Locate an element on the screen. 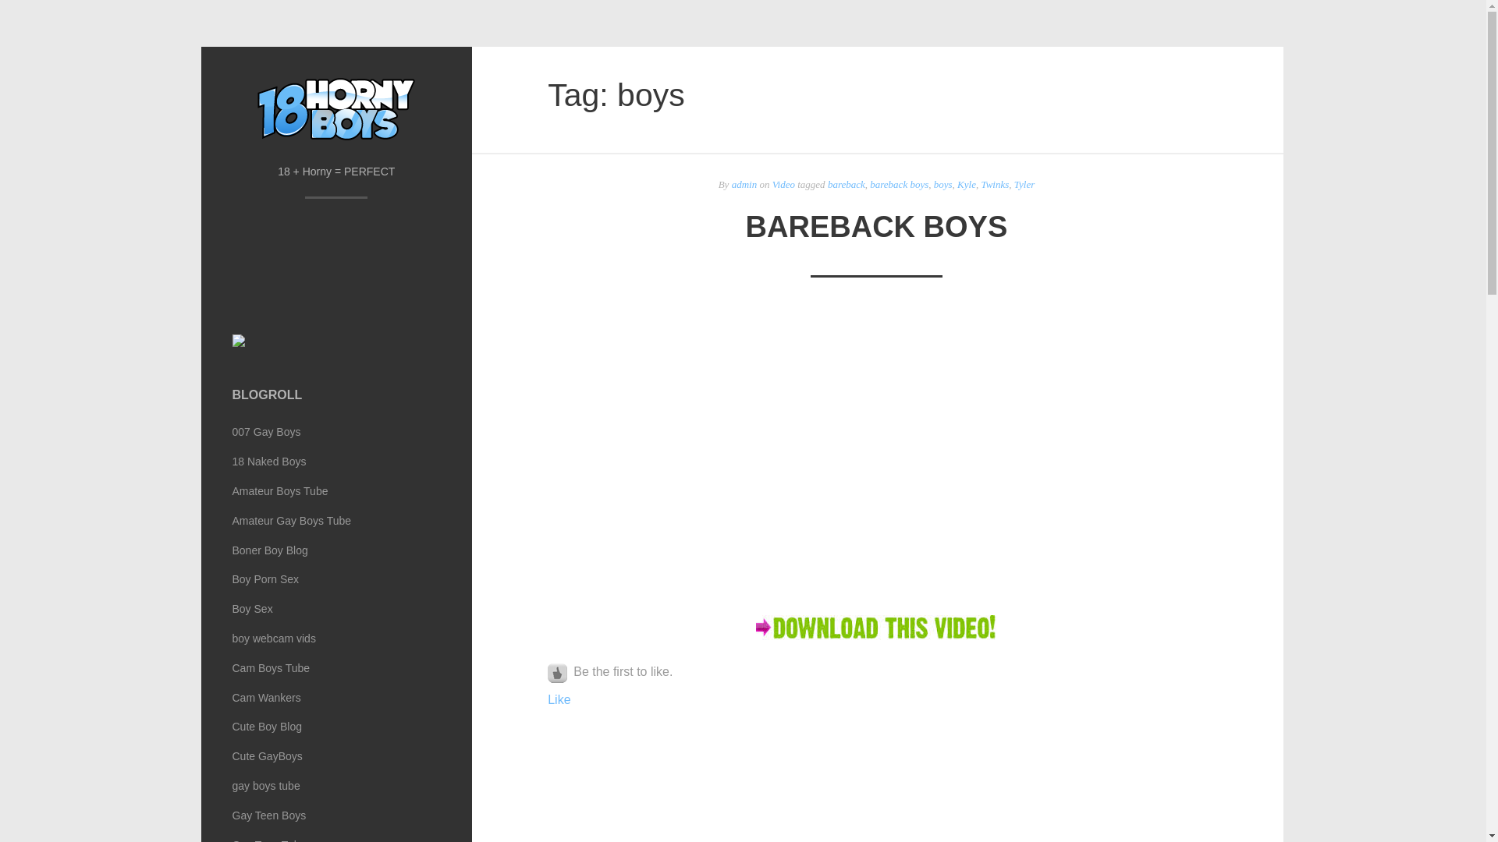  bareback boys is located at coordinates (899, 184).